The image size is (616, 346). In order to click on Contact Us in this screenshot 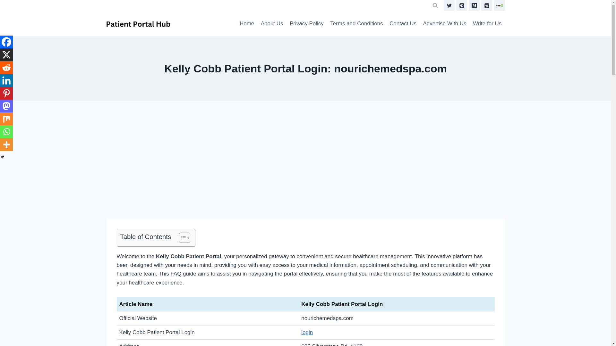, I will do `click(403, 24)`.